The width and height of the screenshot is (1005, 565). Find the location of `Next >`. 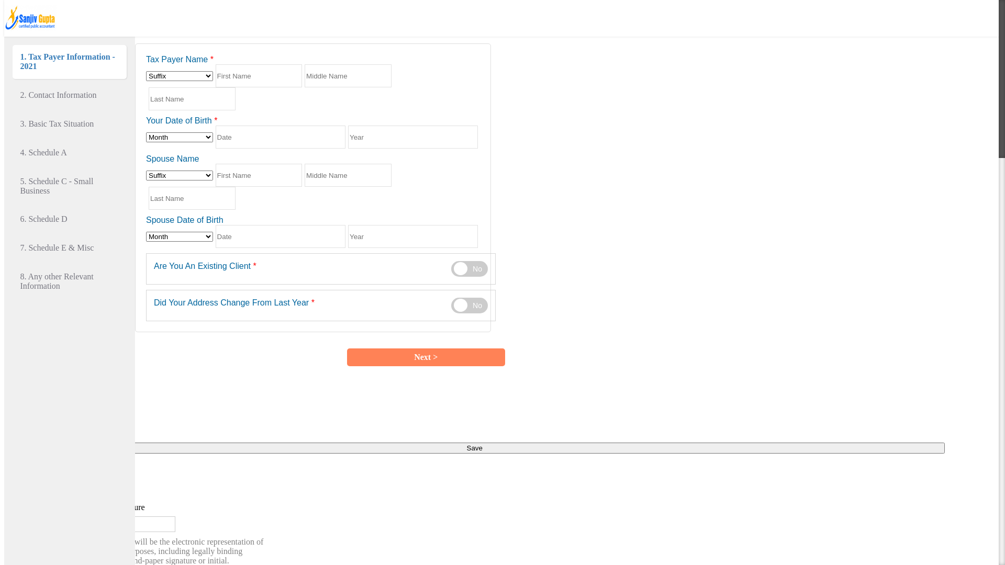

Next > is located at coordinates (426, 357).